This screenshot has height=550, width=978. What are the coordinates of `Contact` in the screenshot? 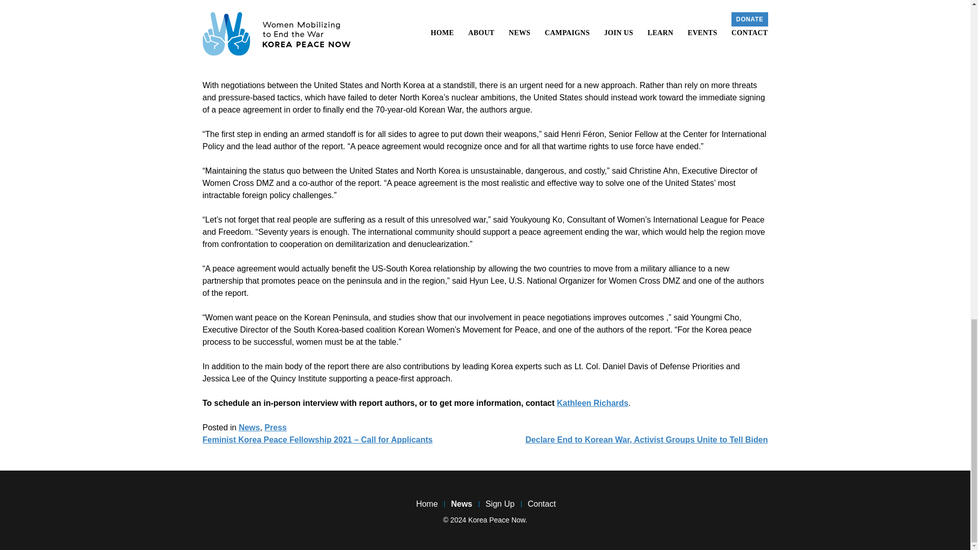 It's located at (541, 503).